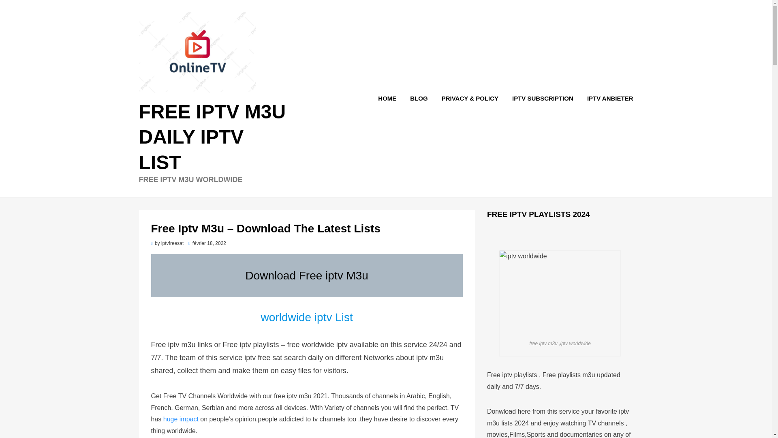 The image size is (778, 438). What do you see at coordinates (512, 375) in the screenshot?
I see `Free iptv playlists` at bounding box center [512, 375].